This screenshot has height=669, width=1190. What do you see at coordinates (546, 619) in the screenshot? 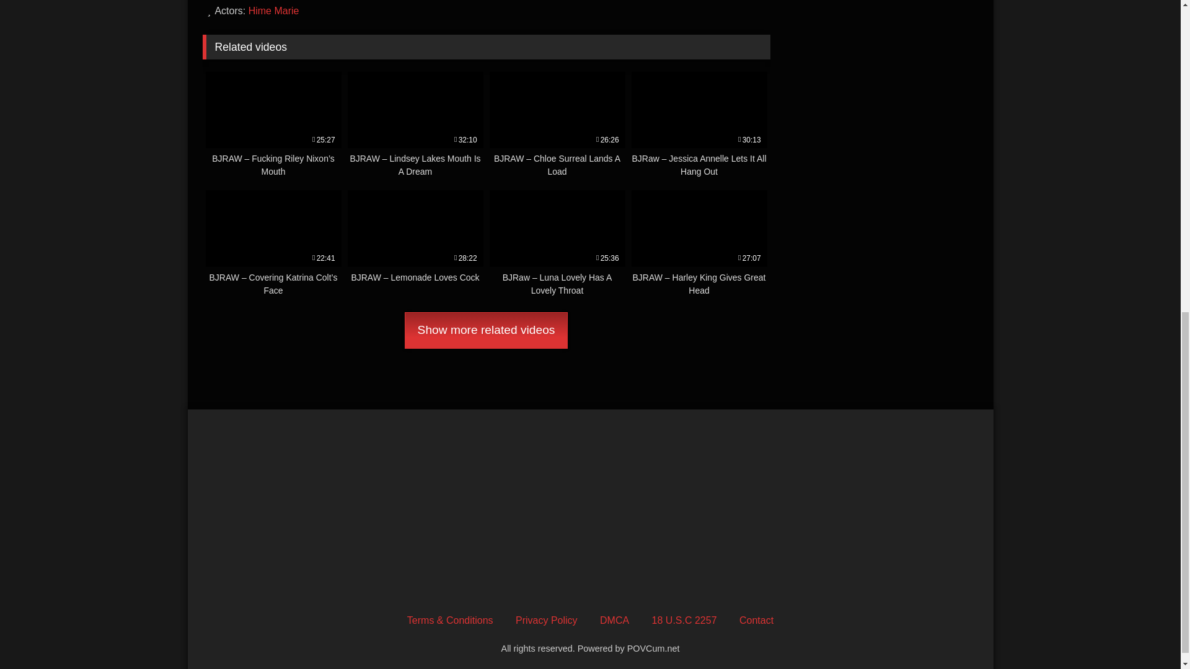
I see `Privacy Policy` at bounding box center [546, 619].